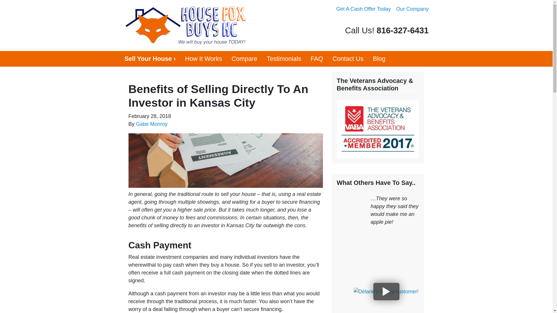  Describe the element at coordinates (151, 124) in the screenshot. I see `Gabe Monroy` at that location.